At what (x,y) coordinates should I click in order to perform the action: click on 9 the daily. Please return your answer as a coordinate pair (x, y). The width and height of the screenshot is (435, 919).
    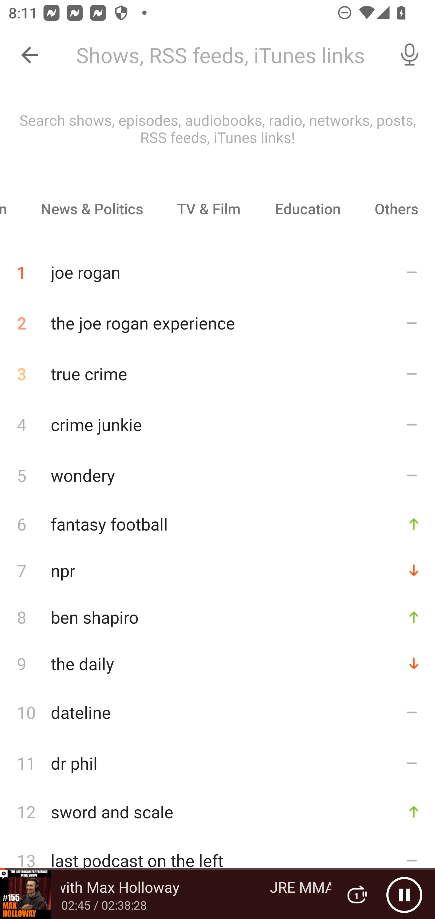
    Looking at the image, I should click on (217, 663).